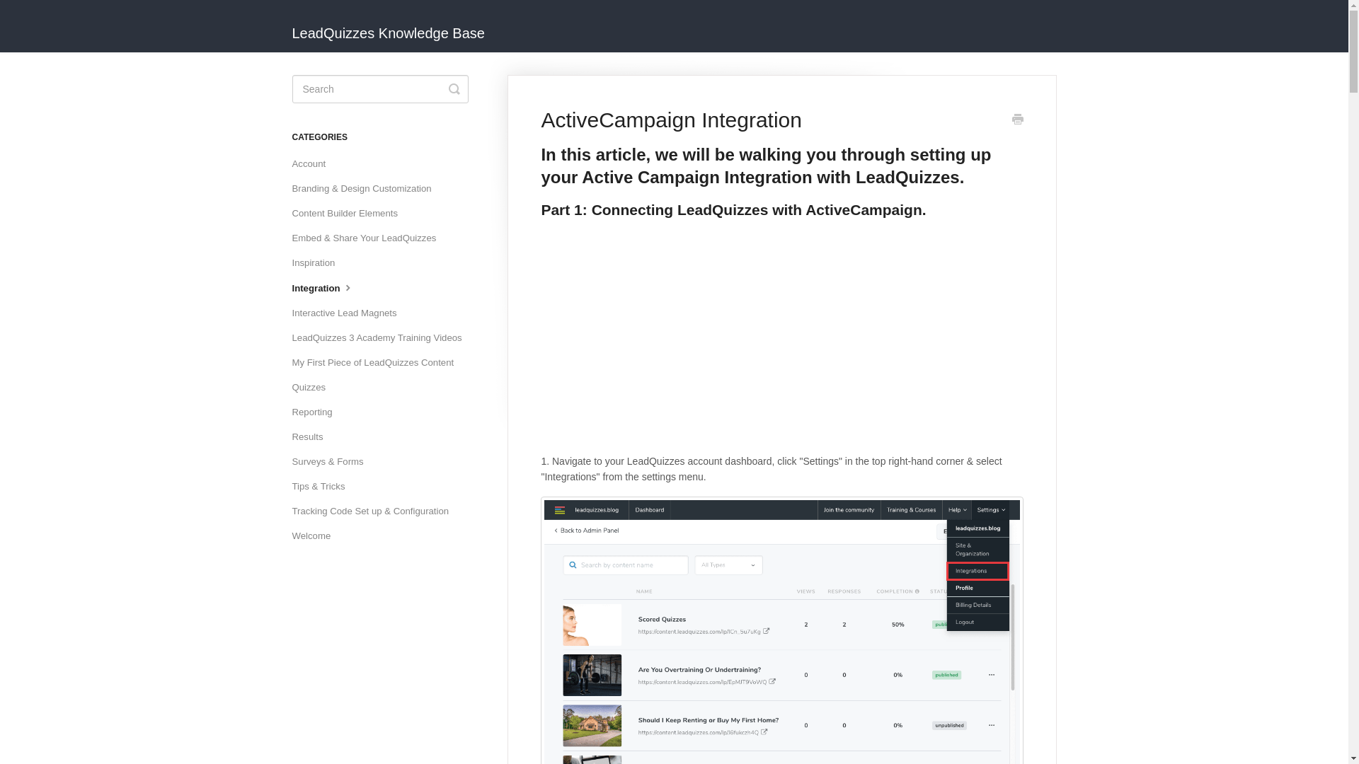 The width and height of the screenshot is (1359, 764). What do you see at coordinates (378, 362) in the screenshot?
I see `My First Piece of LeadQuizzes Content` at bounding box center [378, 362].